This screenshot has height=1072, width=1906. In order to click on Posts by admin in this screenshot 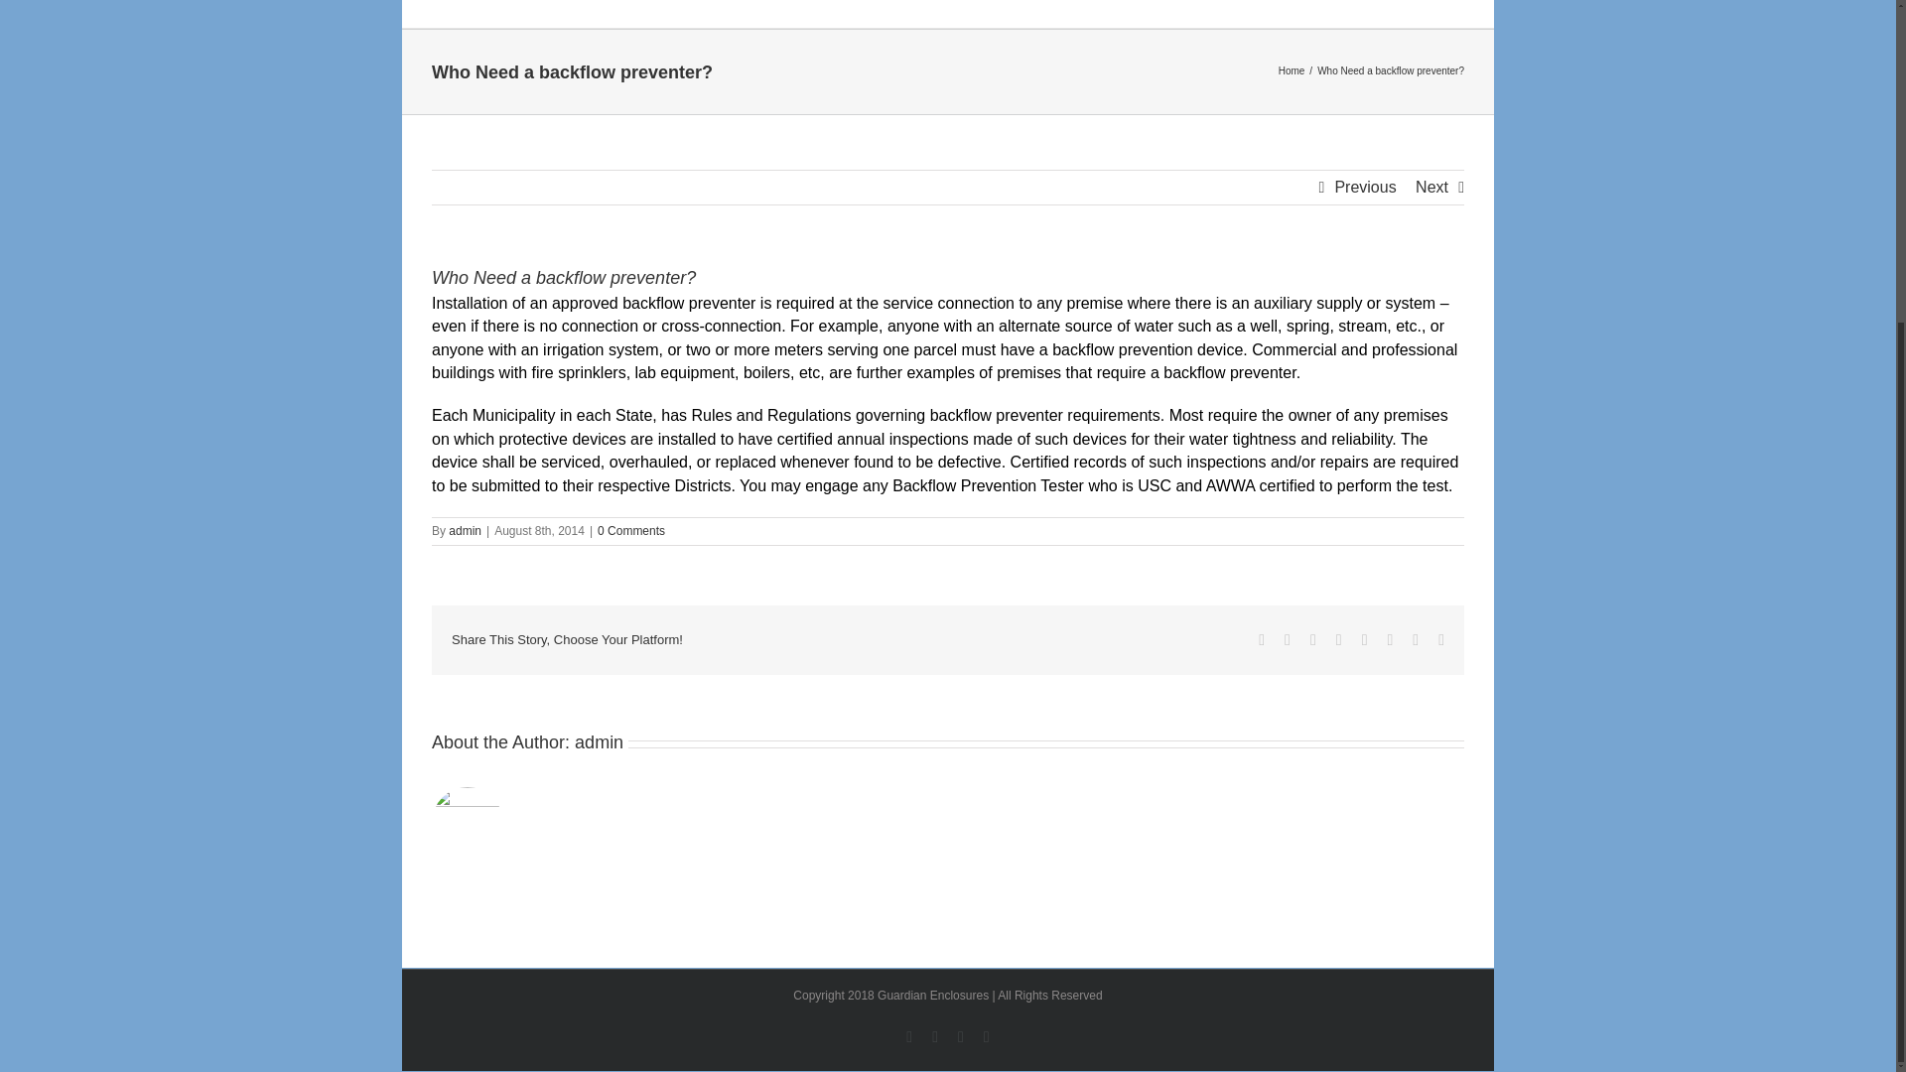, I will do `click(465, 531)`.